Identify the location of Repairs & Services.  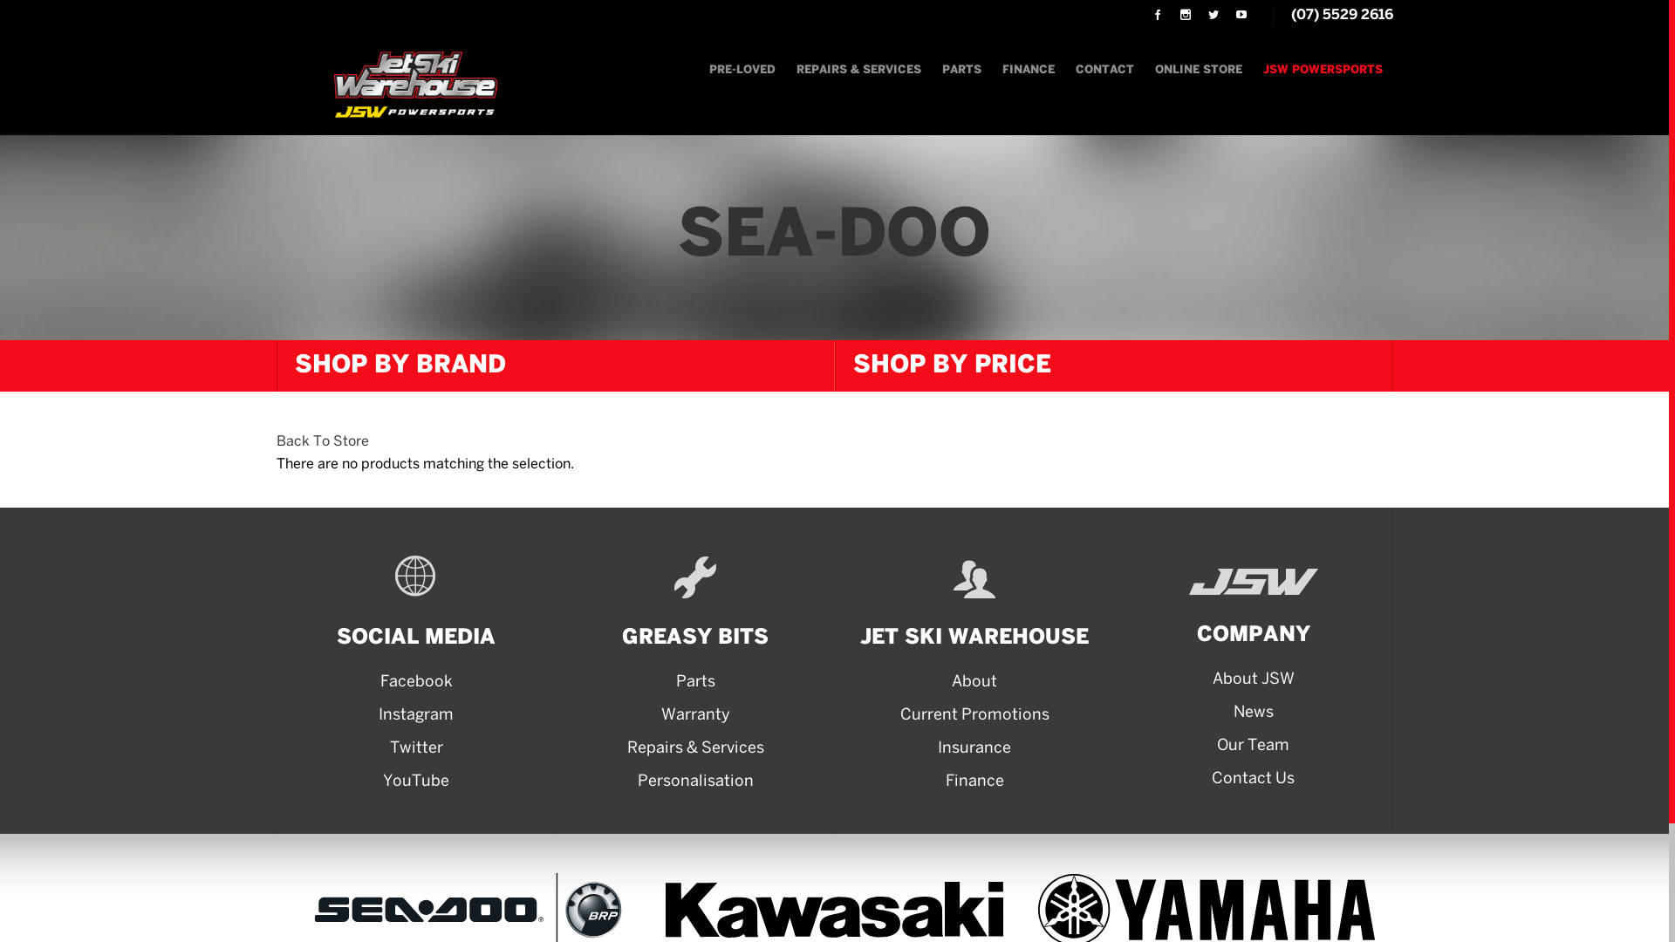
(696, 749).